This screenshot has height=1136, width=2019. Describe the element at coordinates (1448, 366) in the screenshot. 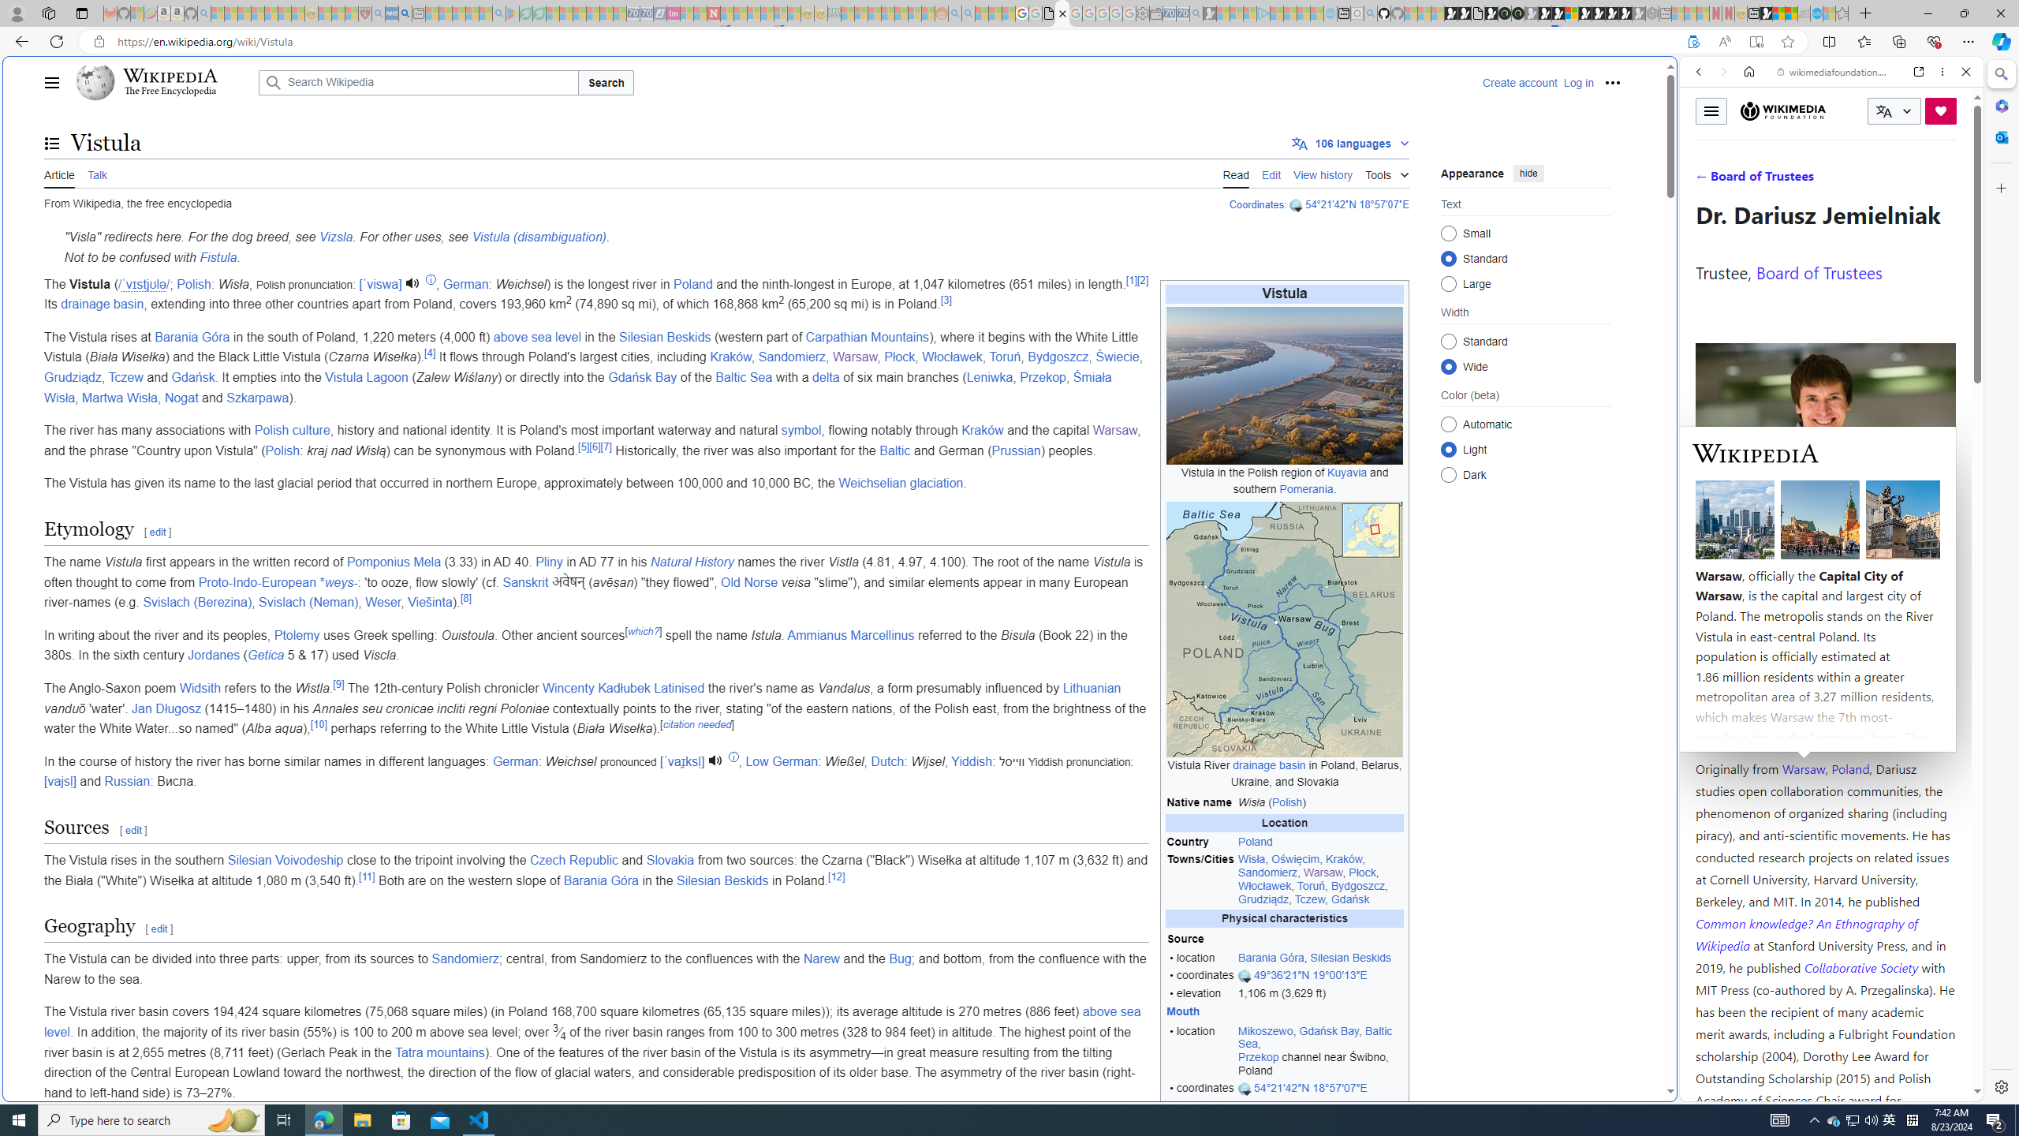

I see `Wide` at that location.